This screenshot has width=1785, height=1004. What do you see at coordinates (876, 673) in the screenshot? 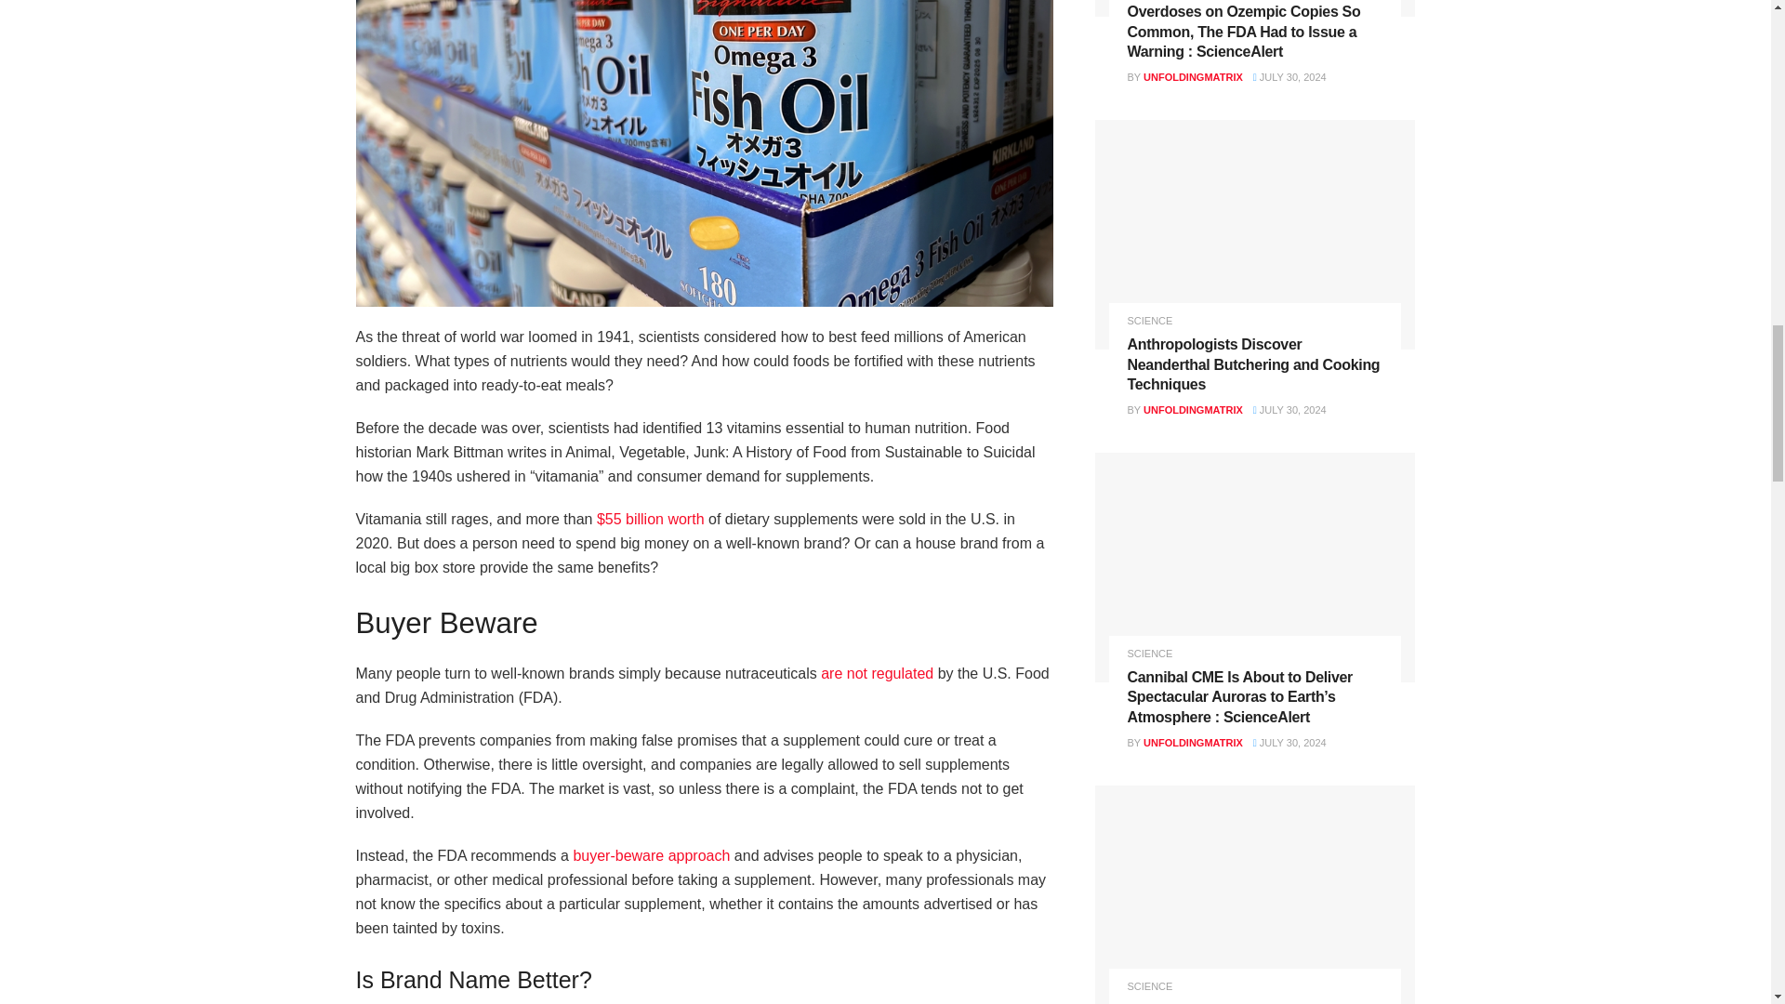
I see `are not regulated` at bounding box center [876, 673].